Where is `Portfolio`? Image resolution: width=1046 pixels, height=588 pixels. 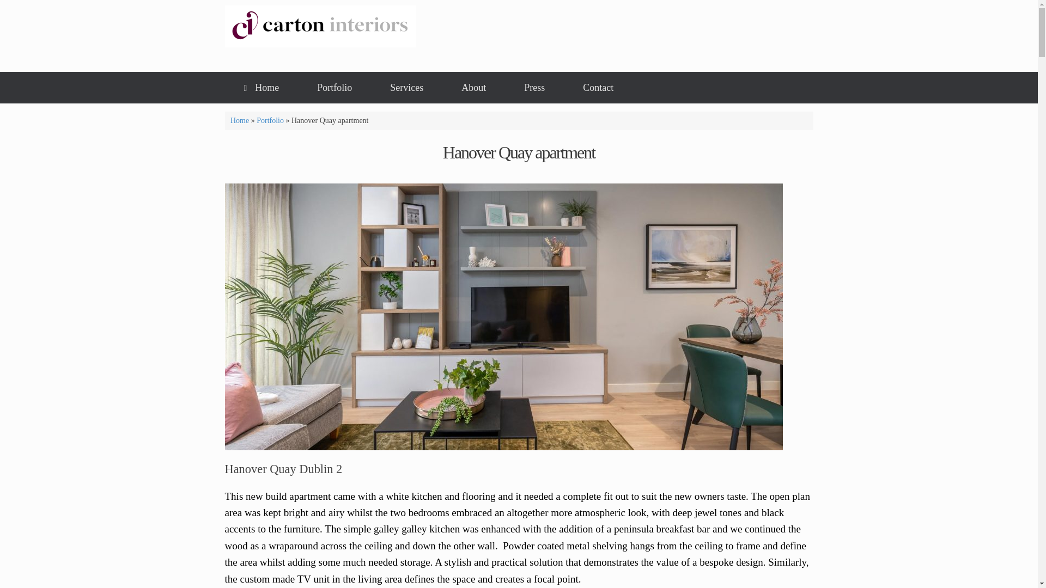 Portfolio is located at coordinates (335, 87).